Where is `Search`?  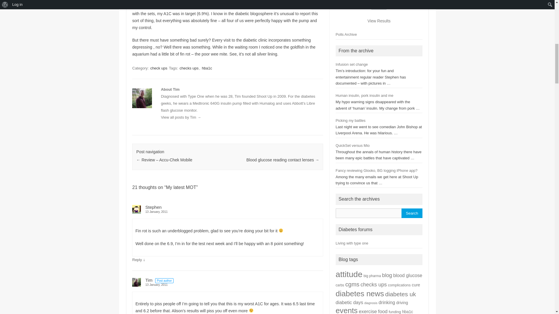
Search is located at coordinates (412, 213).